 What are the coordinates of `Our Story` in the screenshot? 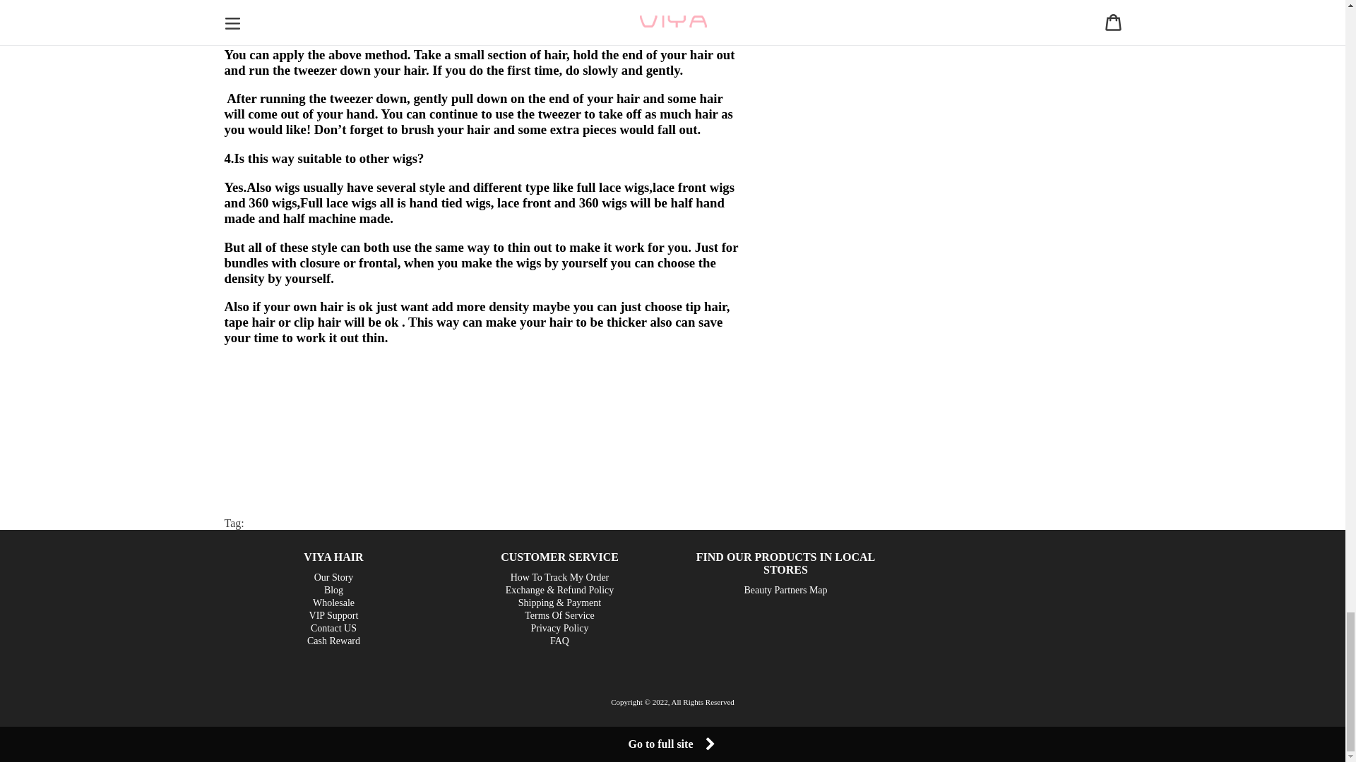 It's located at (334, 577).